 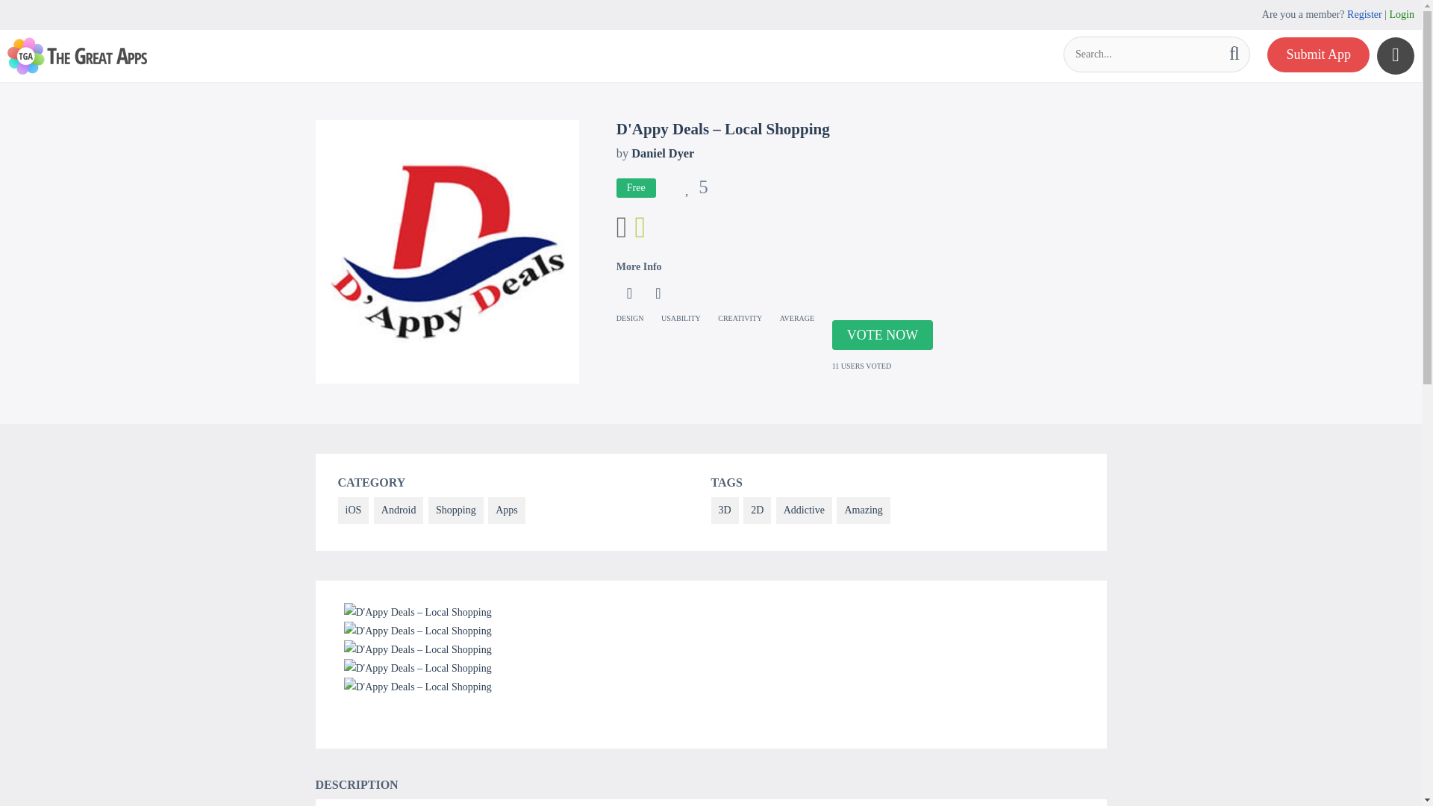 What do you see at coordinates (696, 190) in the screenshot?
I see `Favourite` at bounding box center [696, 190].